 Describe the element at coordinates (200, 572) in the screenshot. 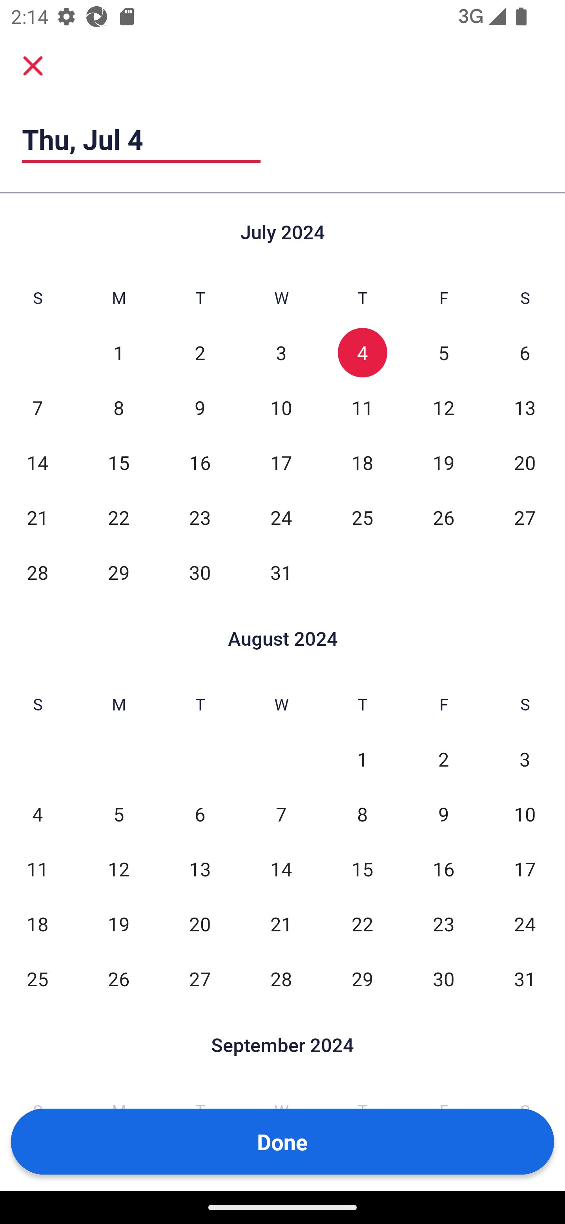

I see `30 Tue, Jul 30, Not Selected` at that location.